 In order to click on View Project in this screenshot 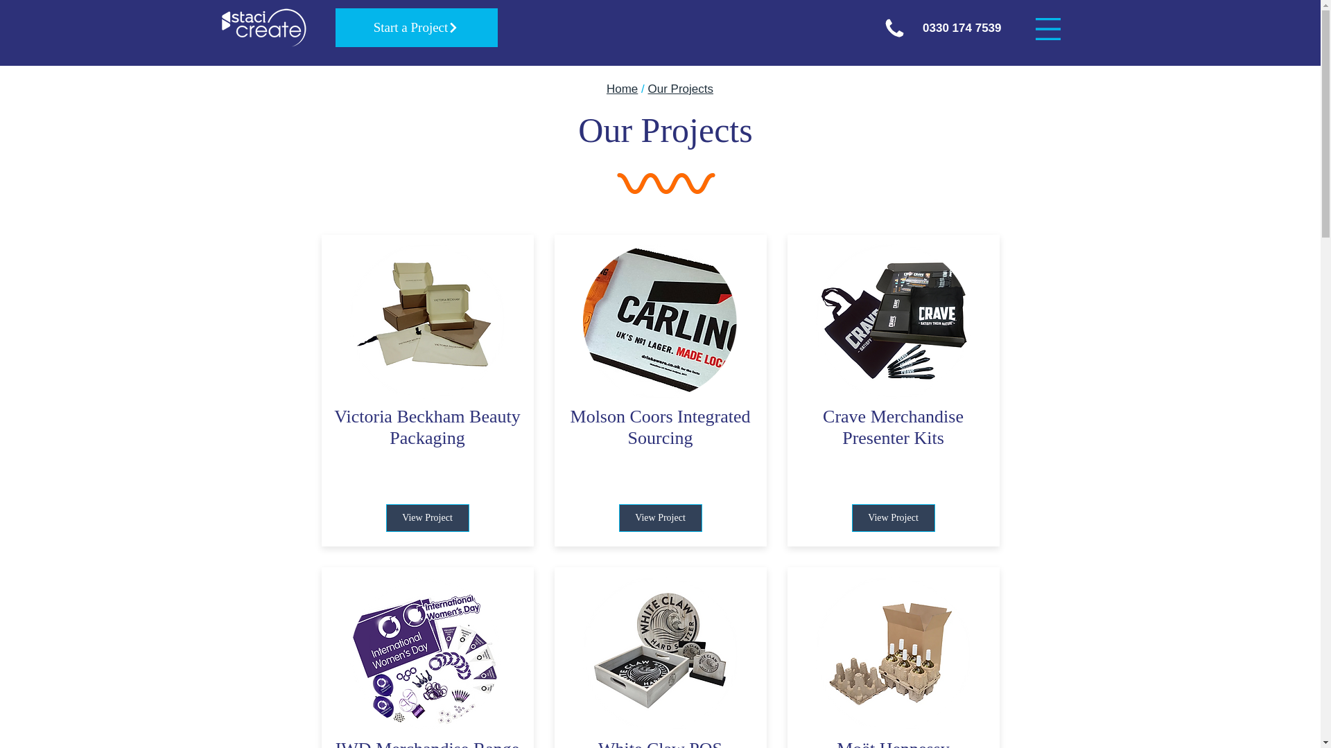, I will do `click(660, 517)`.